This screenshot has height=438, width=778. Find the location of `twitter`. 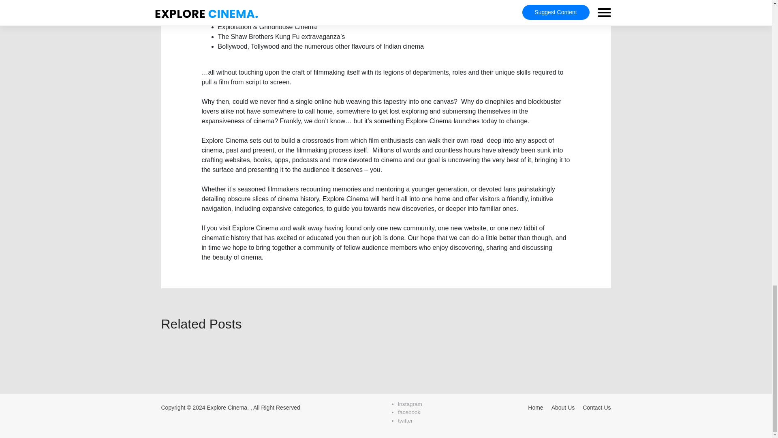

twitter is located at coordinates (405, 421).